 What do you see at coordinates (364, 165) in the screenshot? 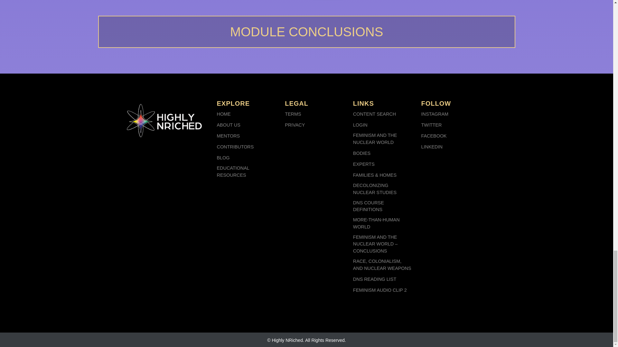
I see `EXPERTS` at bounding box center [364, 165].